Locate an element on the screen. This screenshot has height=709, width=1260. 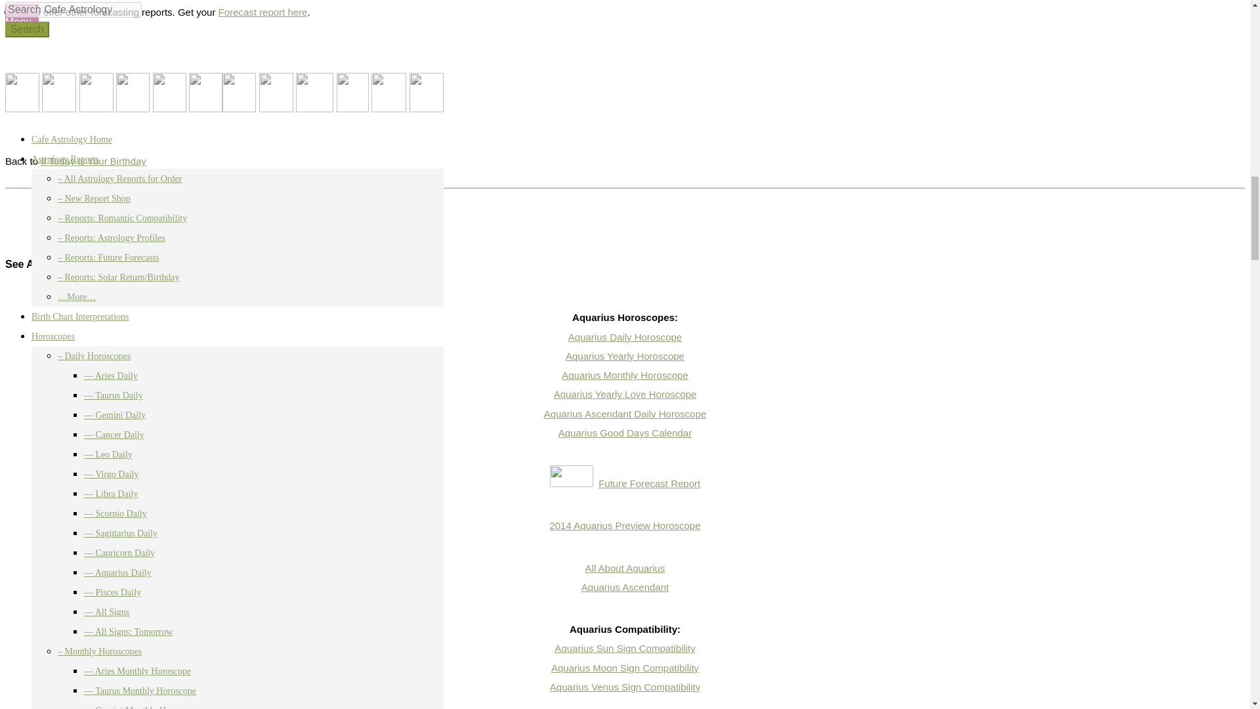
All About Aquarius is located at coordinates (625, 568).